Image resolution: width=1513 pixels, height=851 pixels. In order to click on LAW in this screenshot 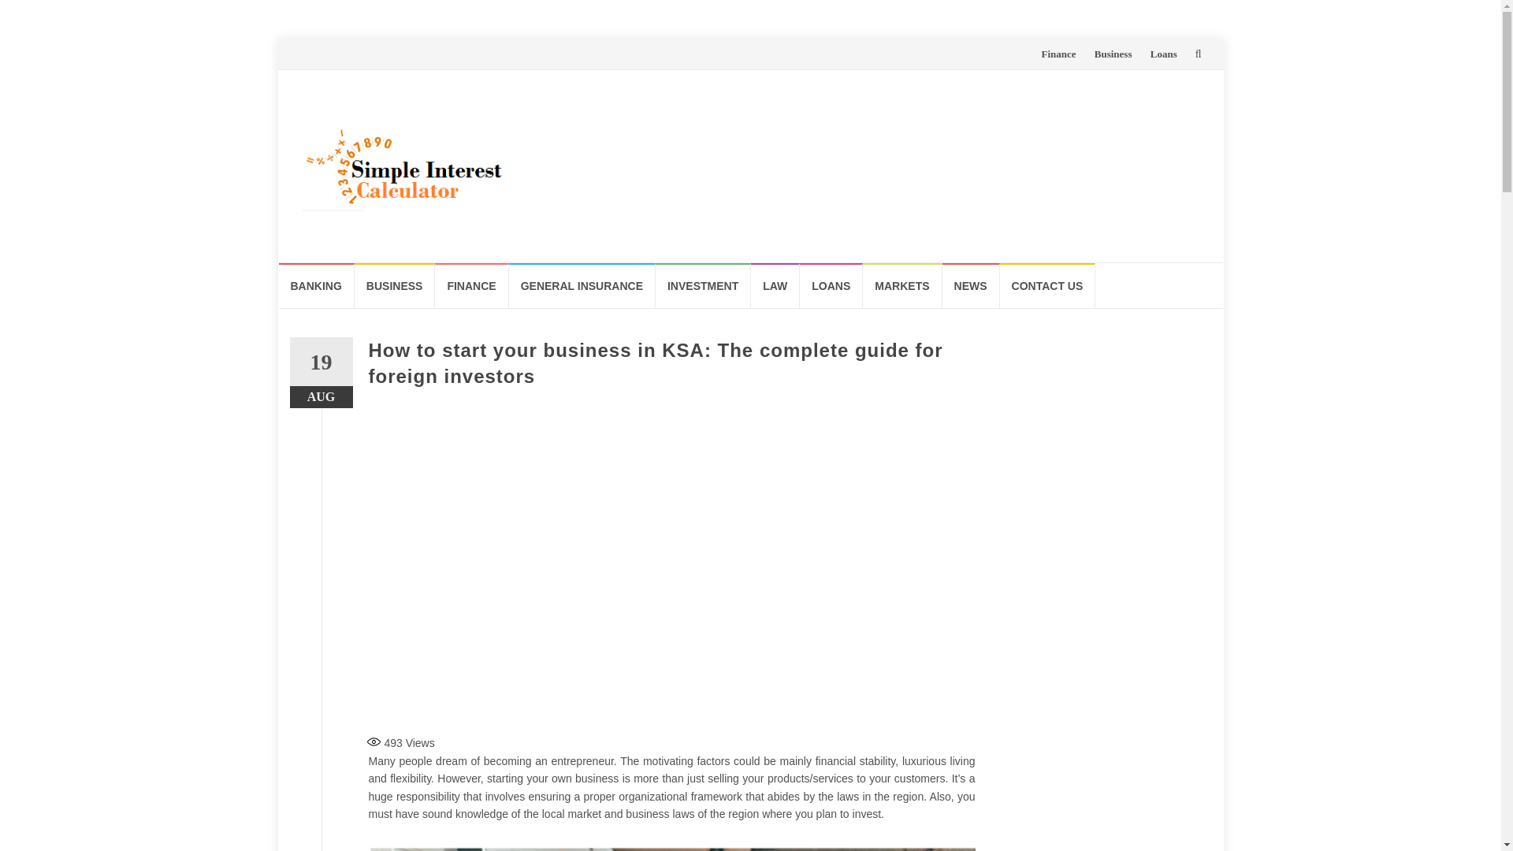, I will do `click(775, 285)`.